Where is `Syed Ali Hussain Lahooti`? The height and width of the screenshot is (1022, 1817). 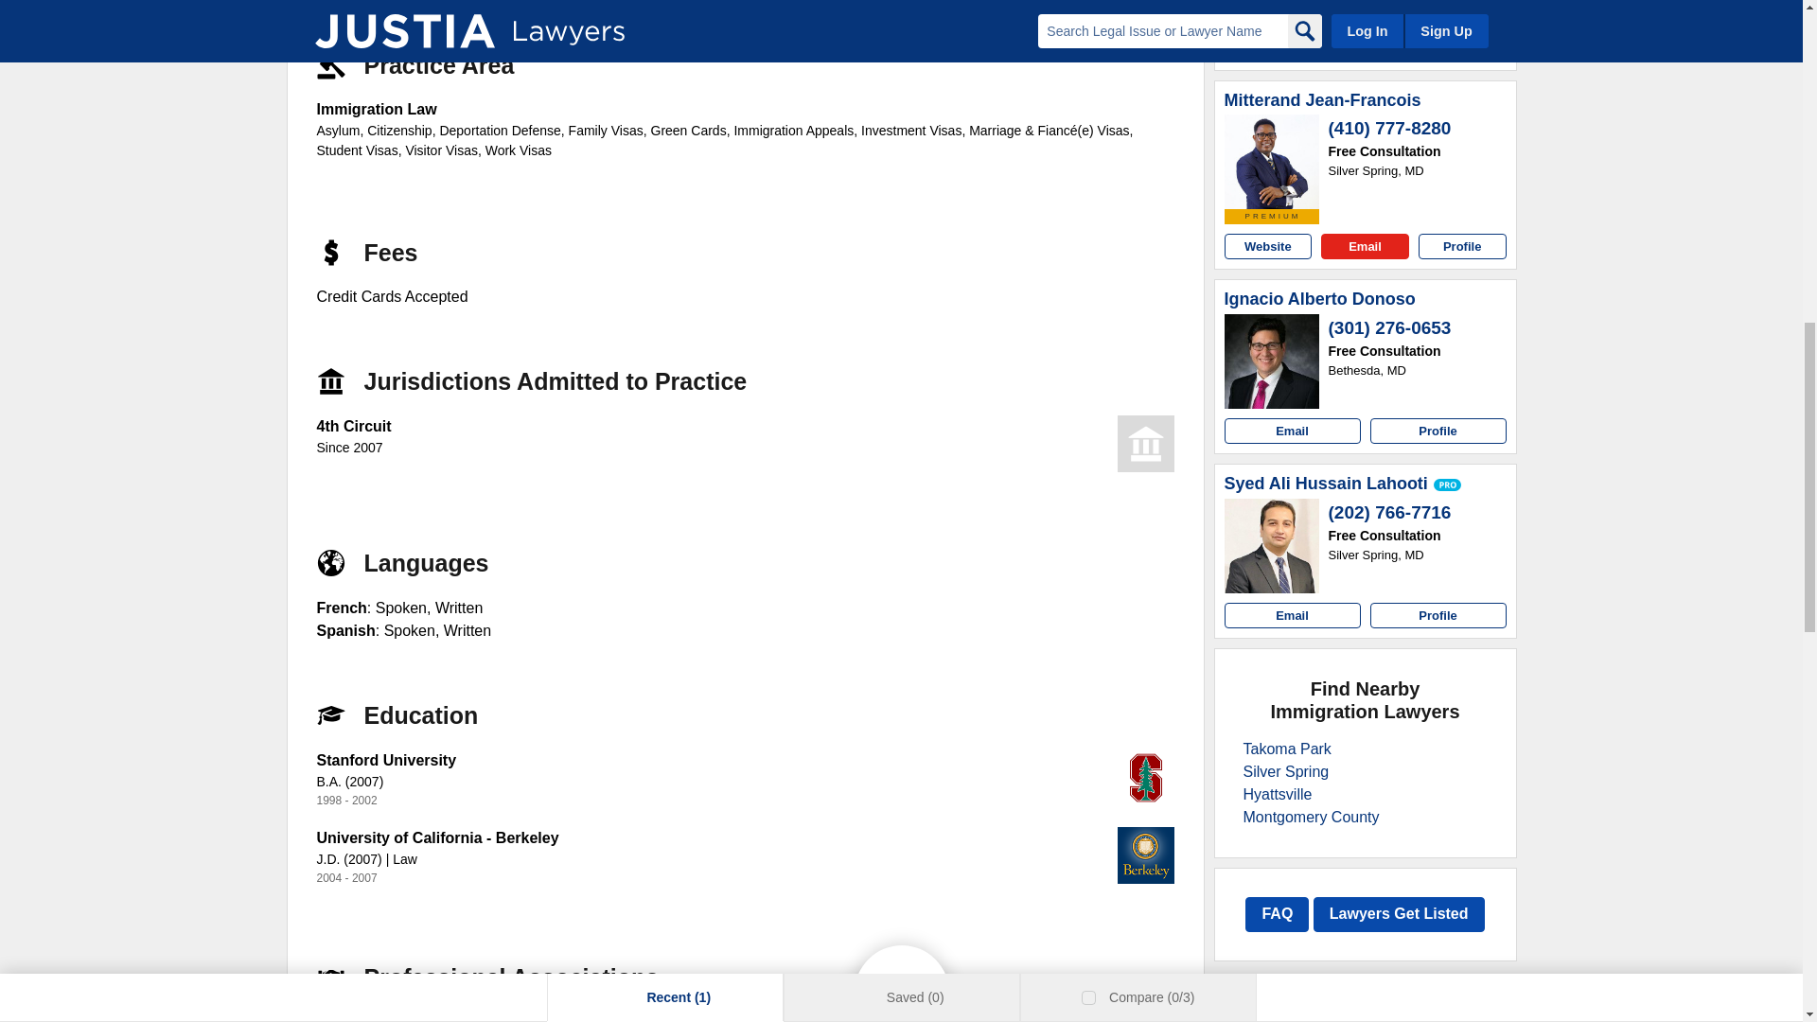
Syed Ali Hussain Lahooti is located at coordinates (1327, 485).